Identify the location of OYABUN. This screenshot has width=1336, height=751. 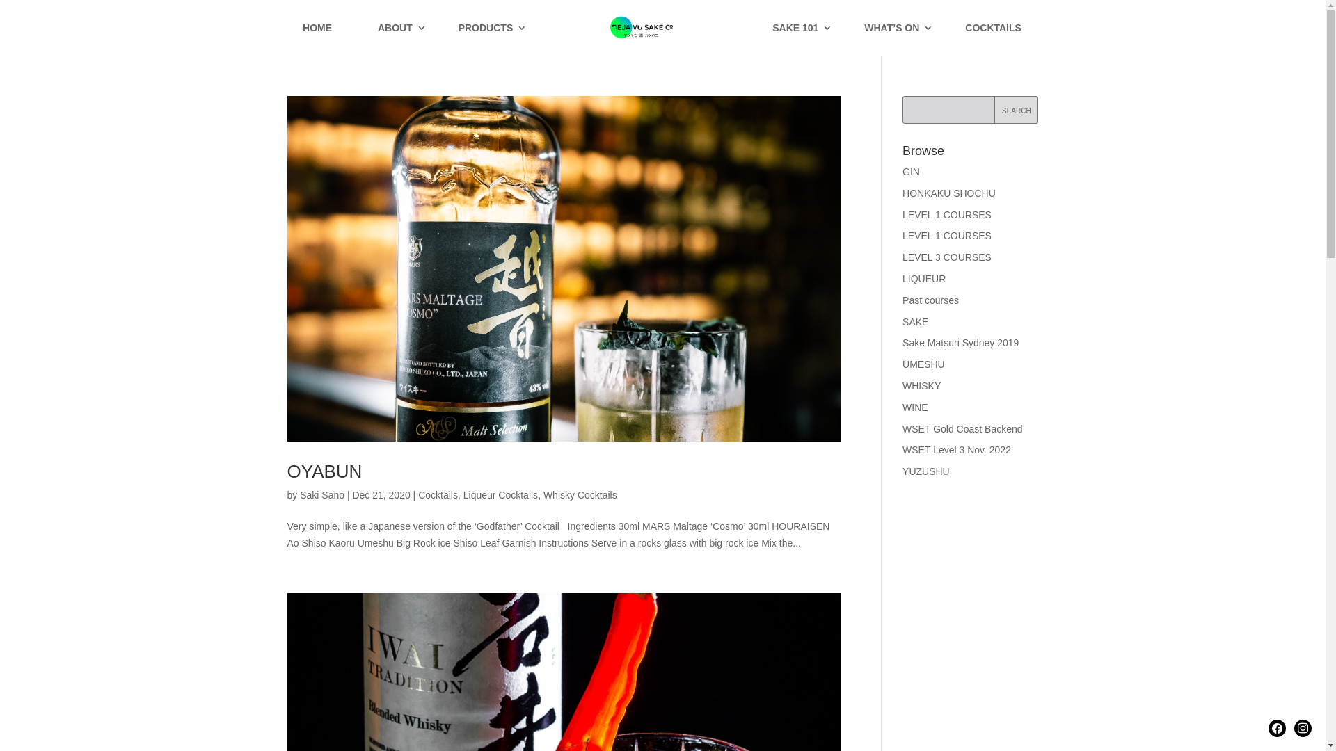
(324, 471).